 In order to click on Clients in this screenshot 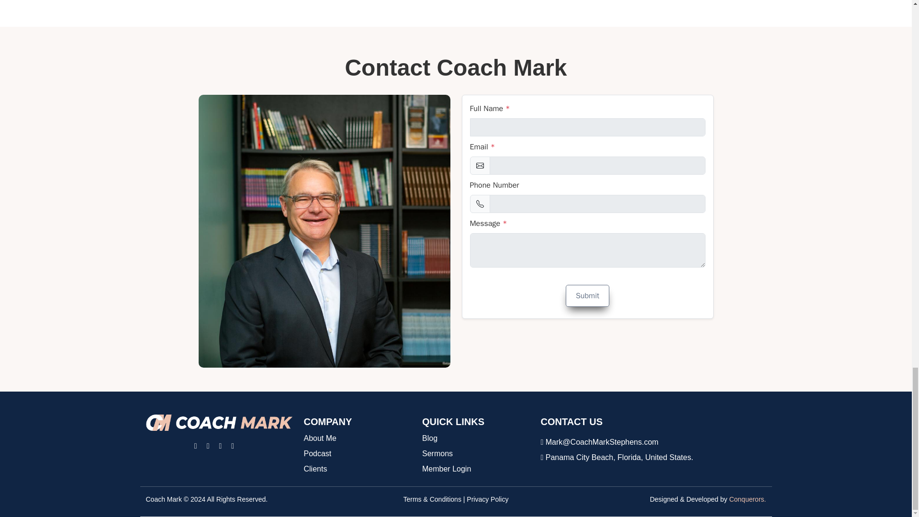, I will do `click(315, 469)`.